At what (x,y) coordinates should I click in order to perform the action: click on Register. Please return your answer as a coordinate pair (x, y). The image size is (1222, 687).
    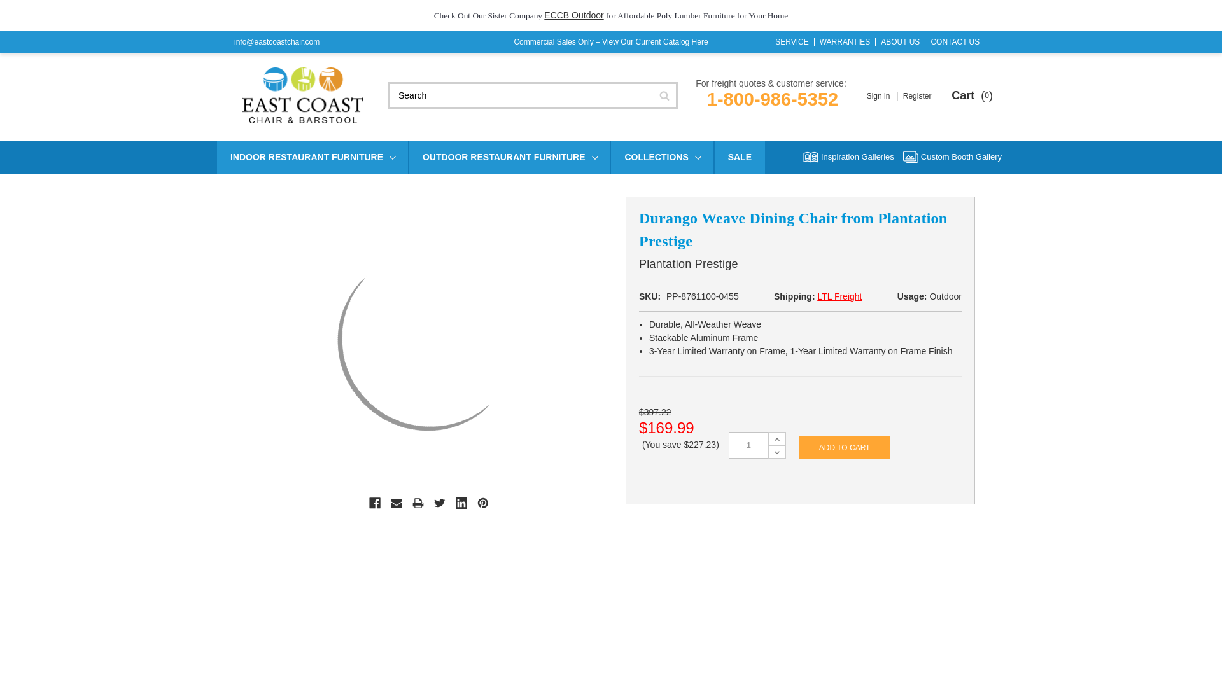
    Looking at the image, I should click on (918, 95).